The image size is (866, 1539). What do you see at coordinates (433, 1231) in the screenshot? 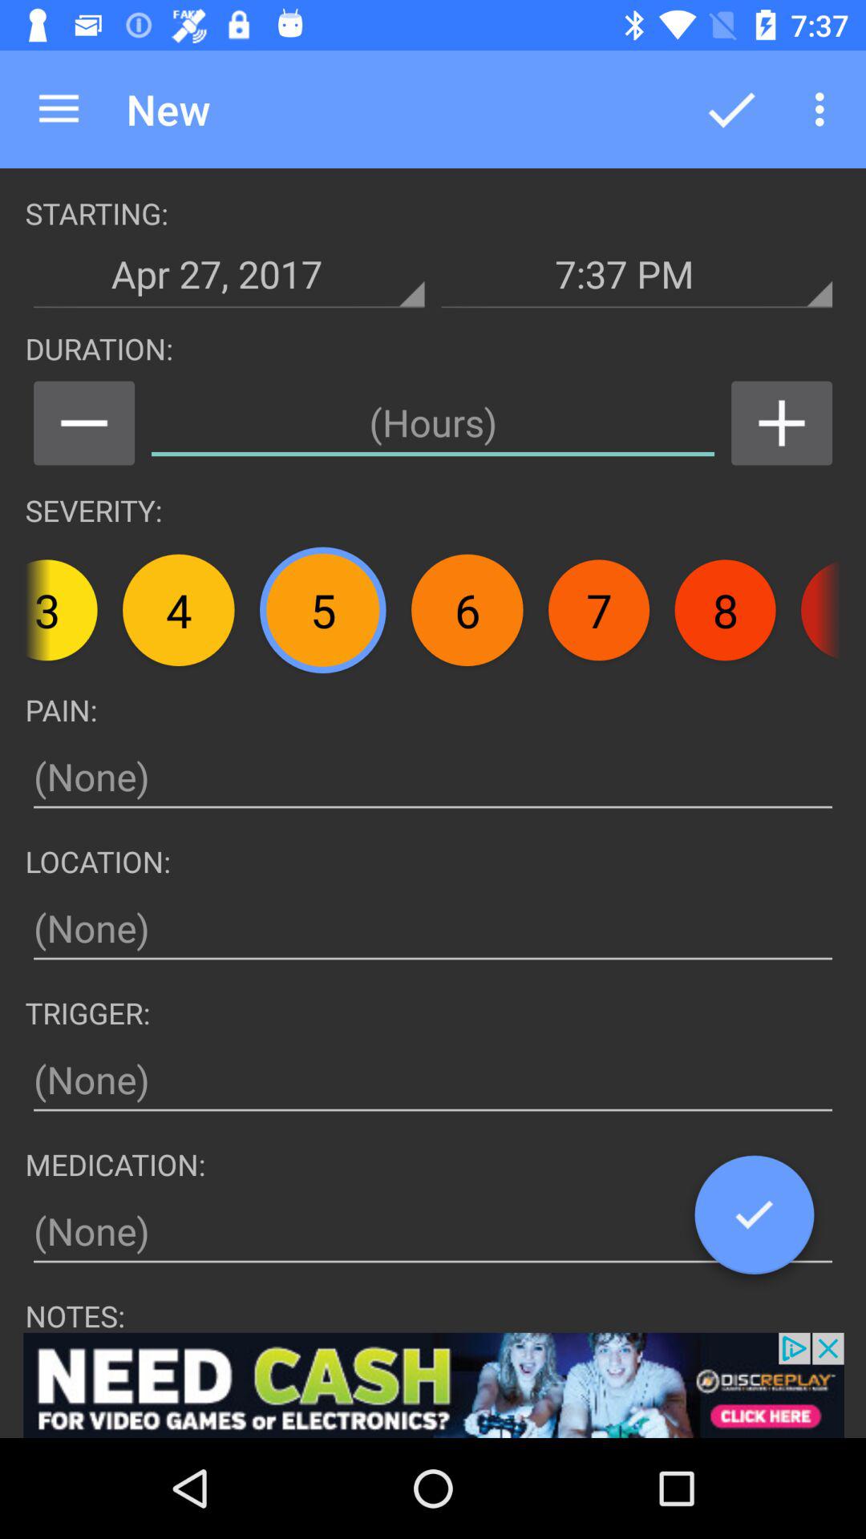
I see `address page` at bounding box center [433, 1231].